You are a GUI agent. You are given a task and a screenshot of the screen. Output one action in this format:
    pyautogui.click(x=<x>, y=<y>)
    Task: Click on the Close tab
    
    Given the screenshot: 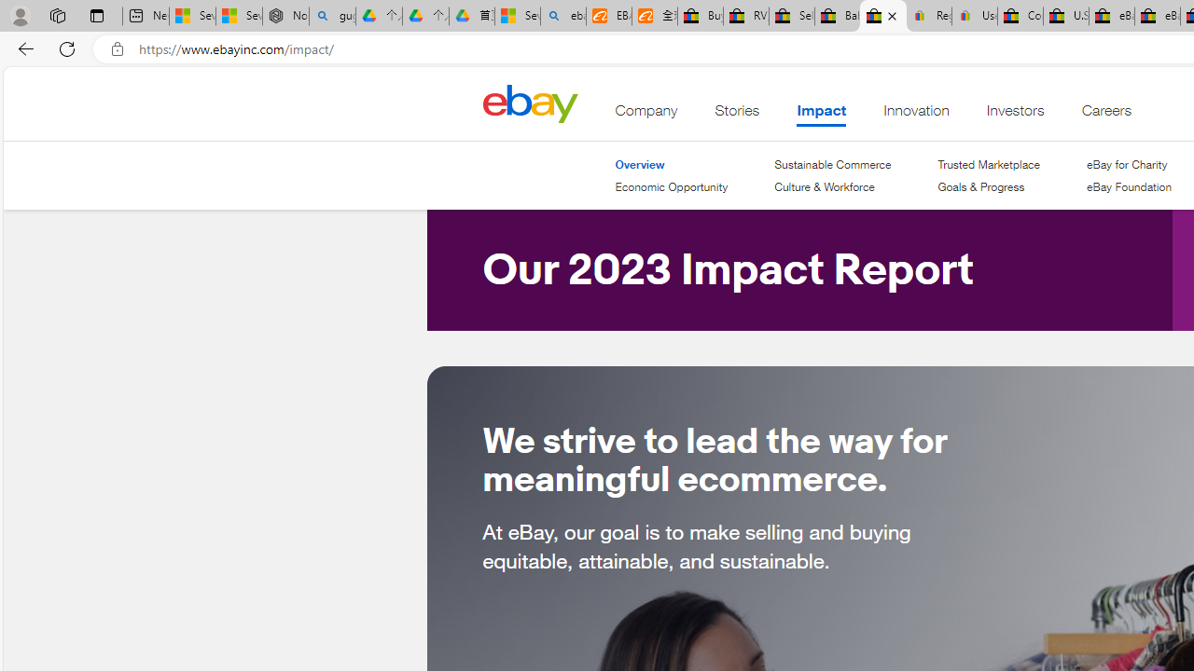 What is the action you would take?
    pyautogui.click(x=892, y=15)
    